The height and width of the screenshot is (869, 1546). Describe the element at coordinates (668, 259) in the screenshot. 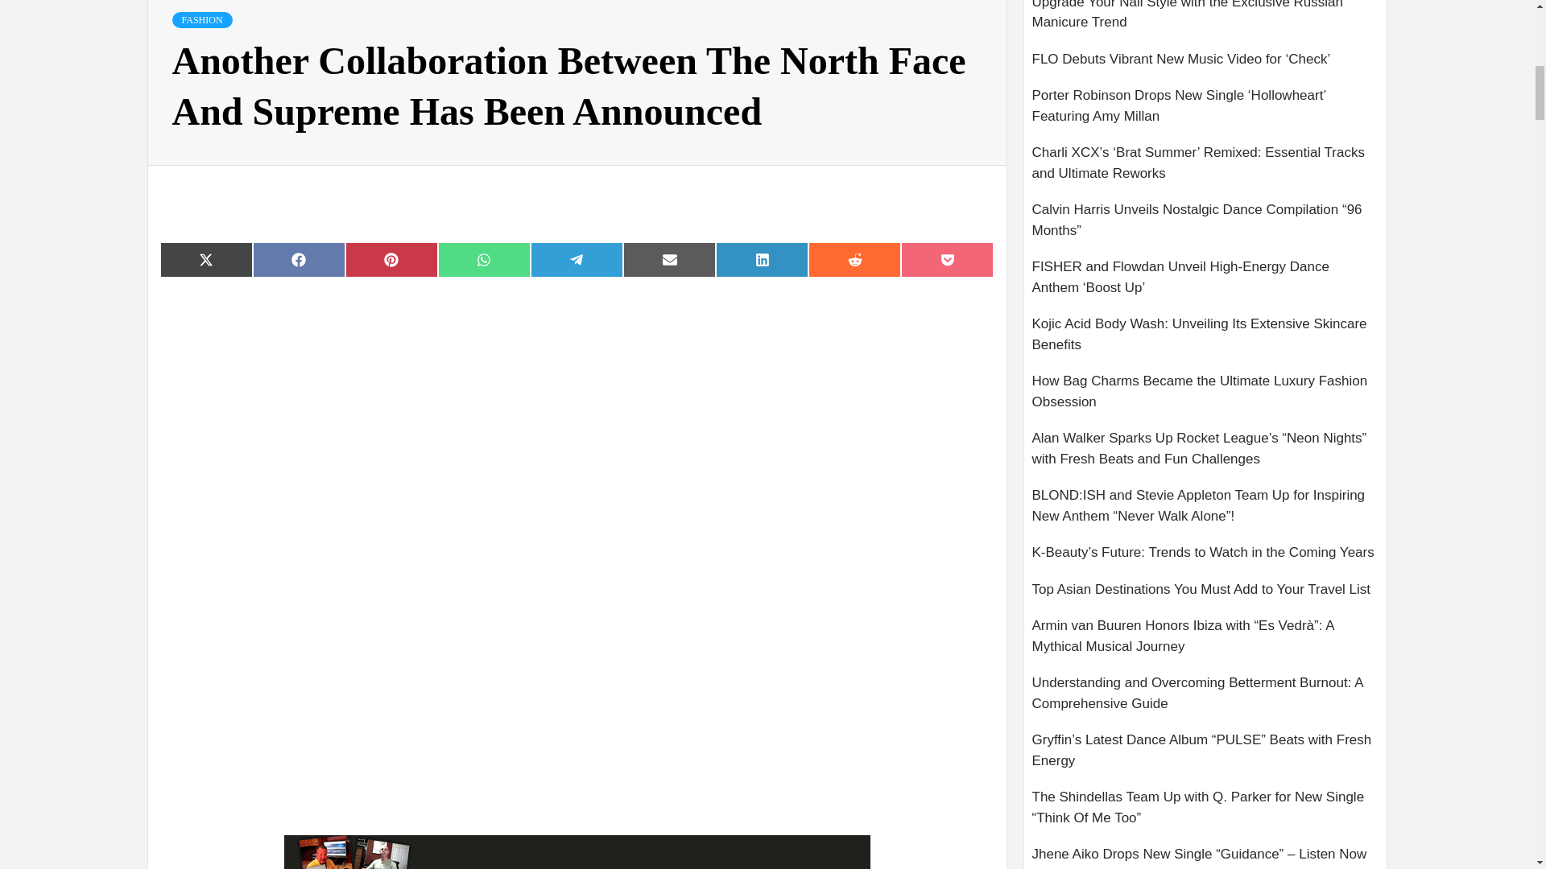

I see `Share on Email` at that location.